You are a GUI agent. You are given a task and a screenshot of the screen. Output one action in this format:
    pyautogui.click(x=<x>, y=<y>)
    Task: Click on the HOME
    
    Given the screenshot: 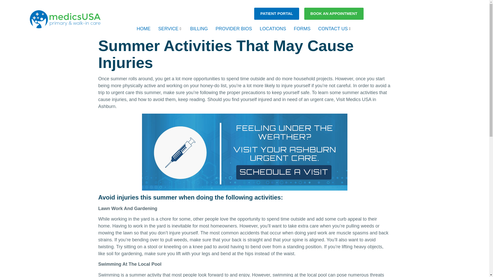 What is the action you would take?
    pyautogui.click(x=143, y=29)
    